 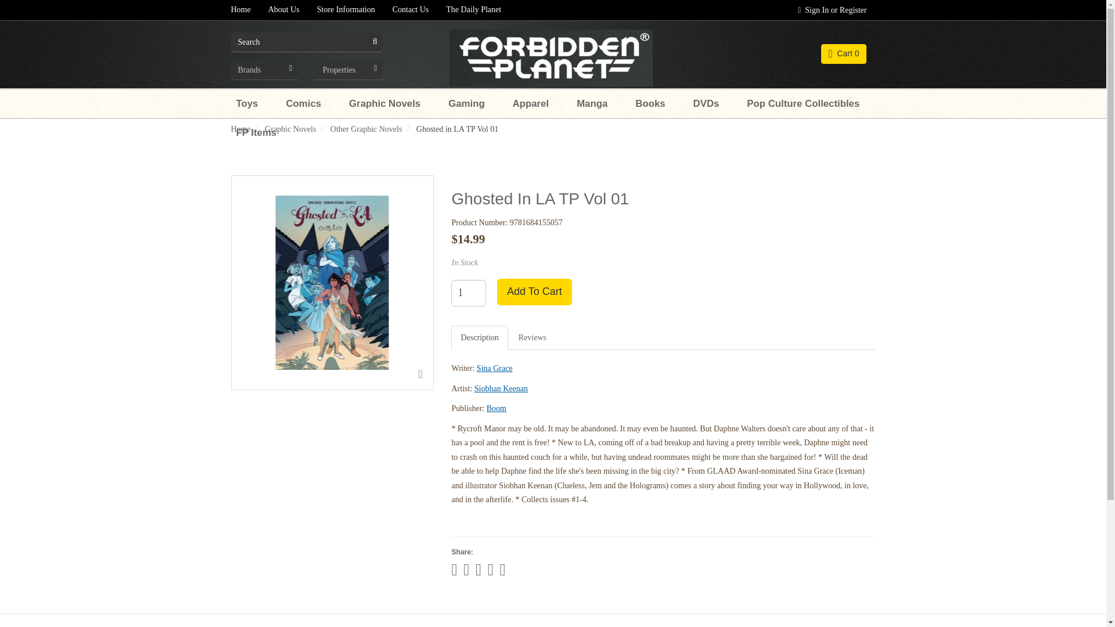 What do you see at coordinates (346, 10) in the screenshot?
I see `Store Information` at bounding box center [346, 10].